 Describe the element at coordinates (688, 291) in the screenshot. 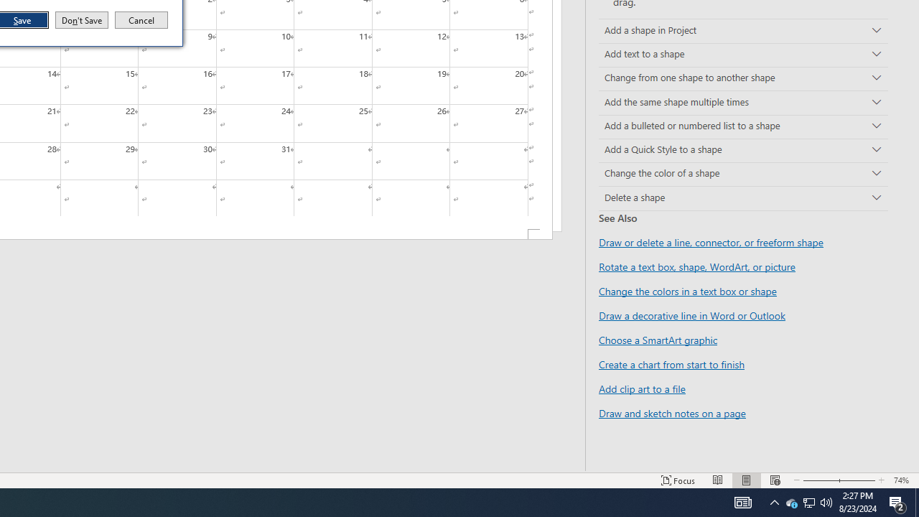

I see `Change the colors in a text box or shape` at that location.